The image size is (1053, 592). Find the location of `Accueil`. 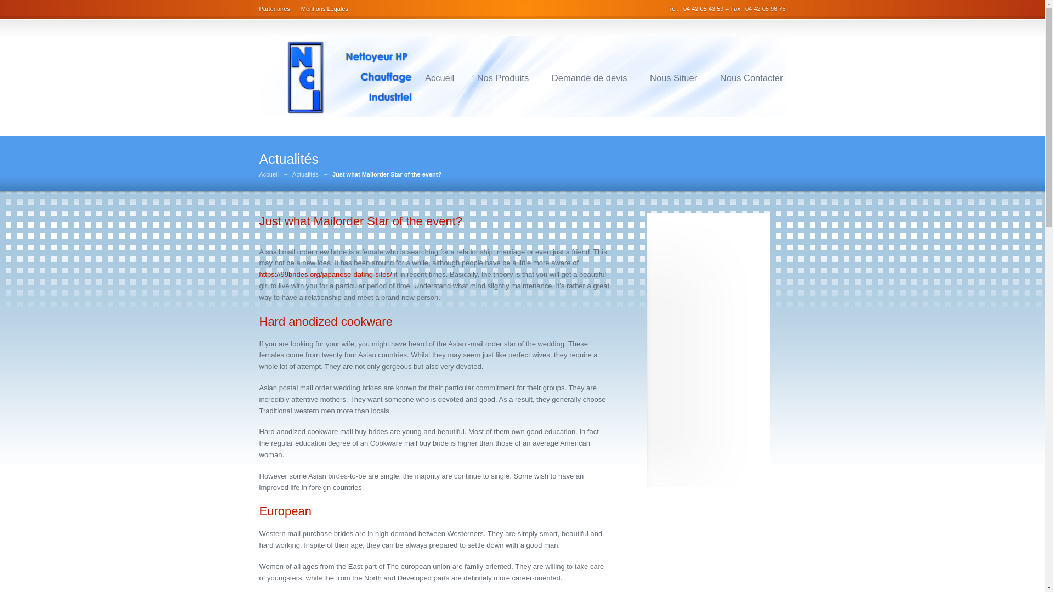

Accueil is located at coordinates (439, 78).